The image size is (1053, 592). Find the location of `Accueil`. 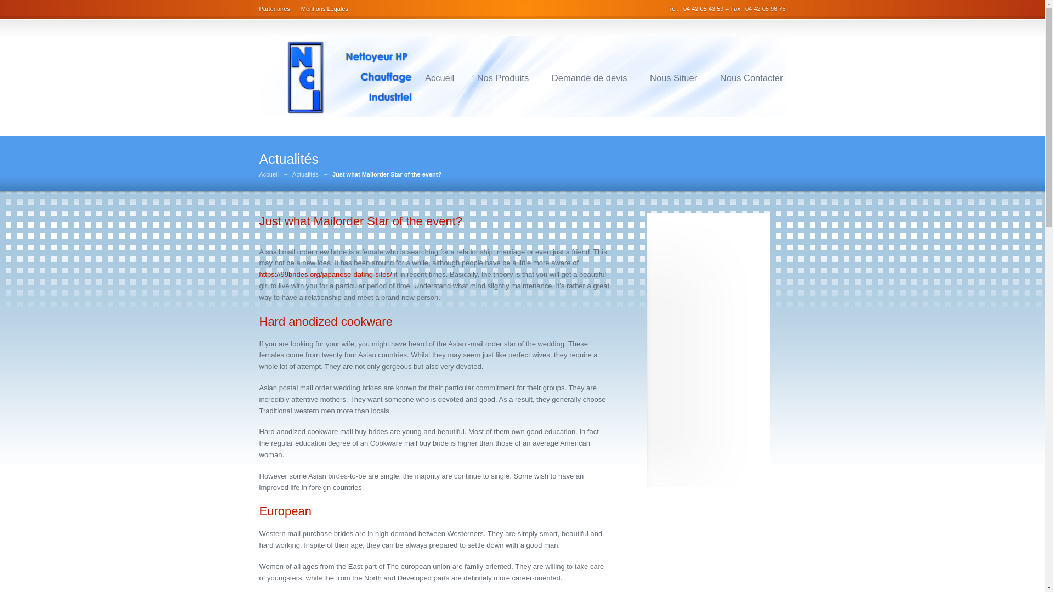

Accueil is located at coordinates (439, 78).